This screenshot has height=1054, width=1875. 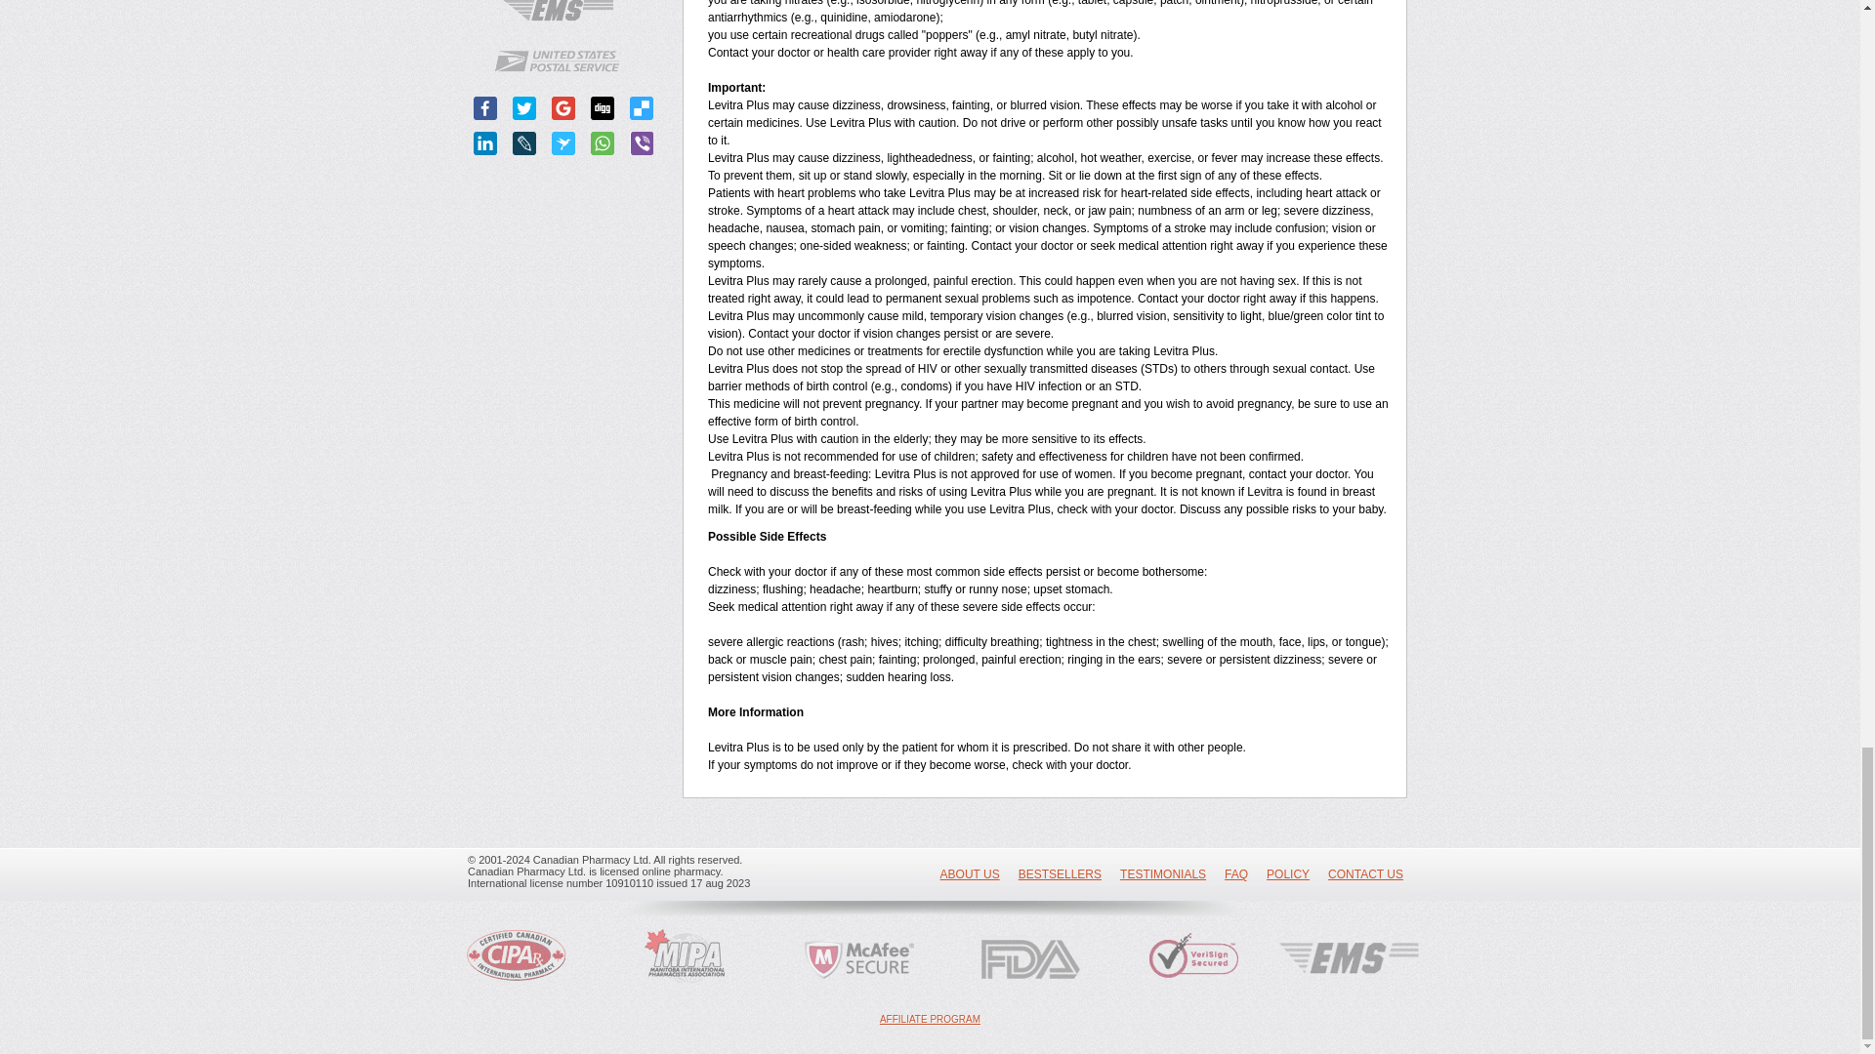 What do you see at coordinates (562, 142) in the screenshot?
I see `Surfingbird` at bounding box center [562, 142].